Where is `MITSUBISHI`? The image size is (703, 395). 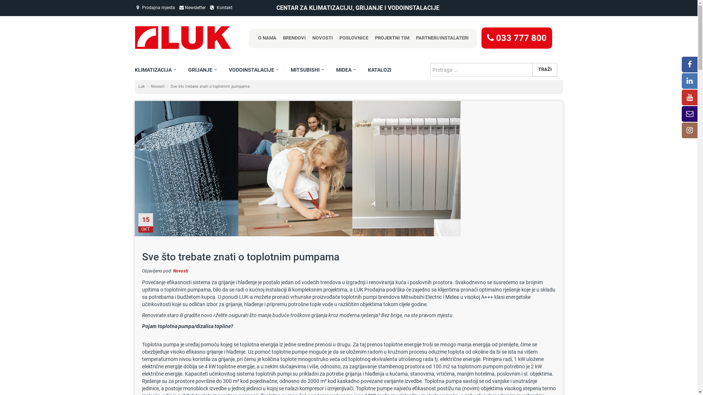
MITSUBISHI is located at coordinates (304, 70).